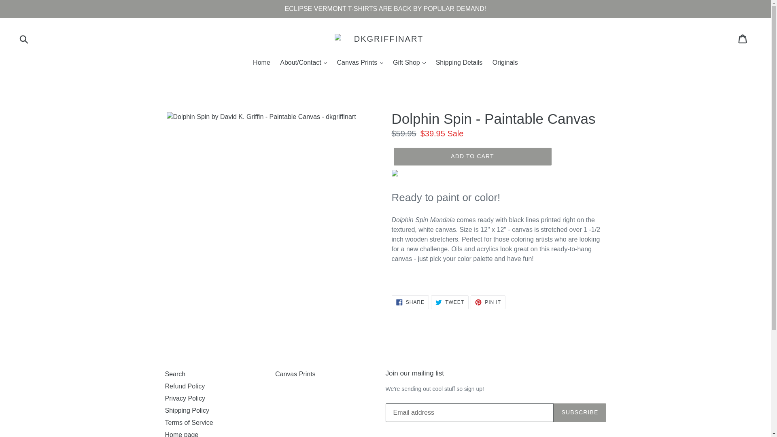 This screenshot has height=437, width=777. I want to click on Home, so click(261, 63).